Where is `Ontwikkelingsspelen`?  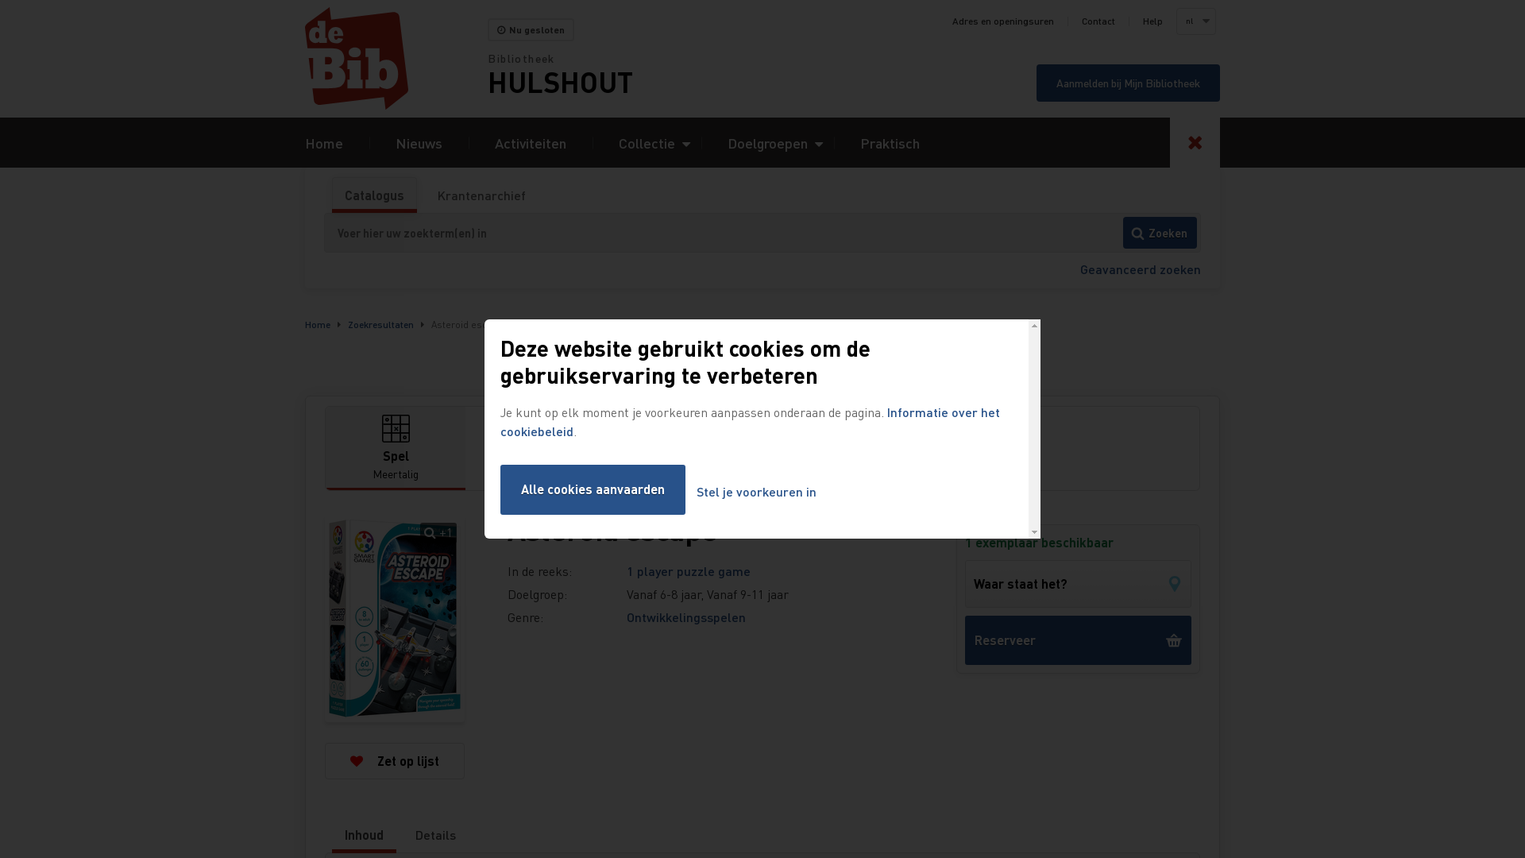
Ontwikkelingsspelen is located at coordinates (686, 616).